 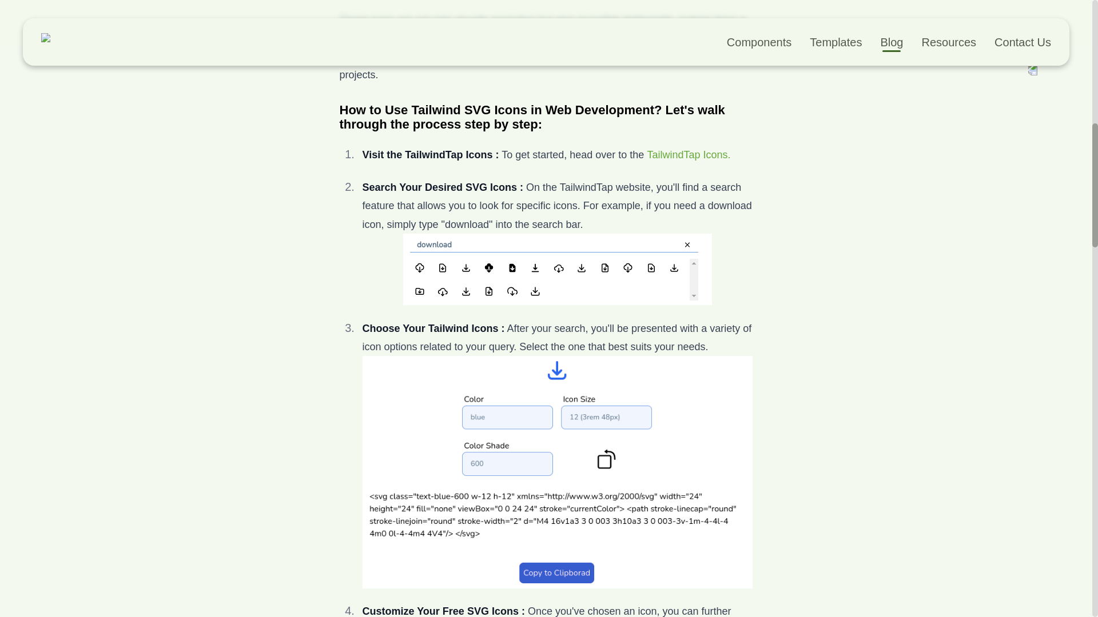 I want to click on TailwindTap SVG Icons, so click(x=688, y=154).